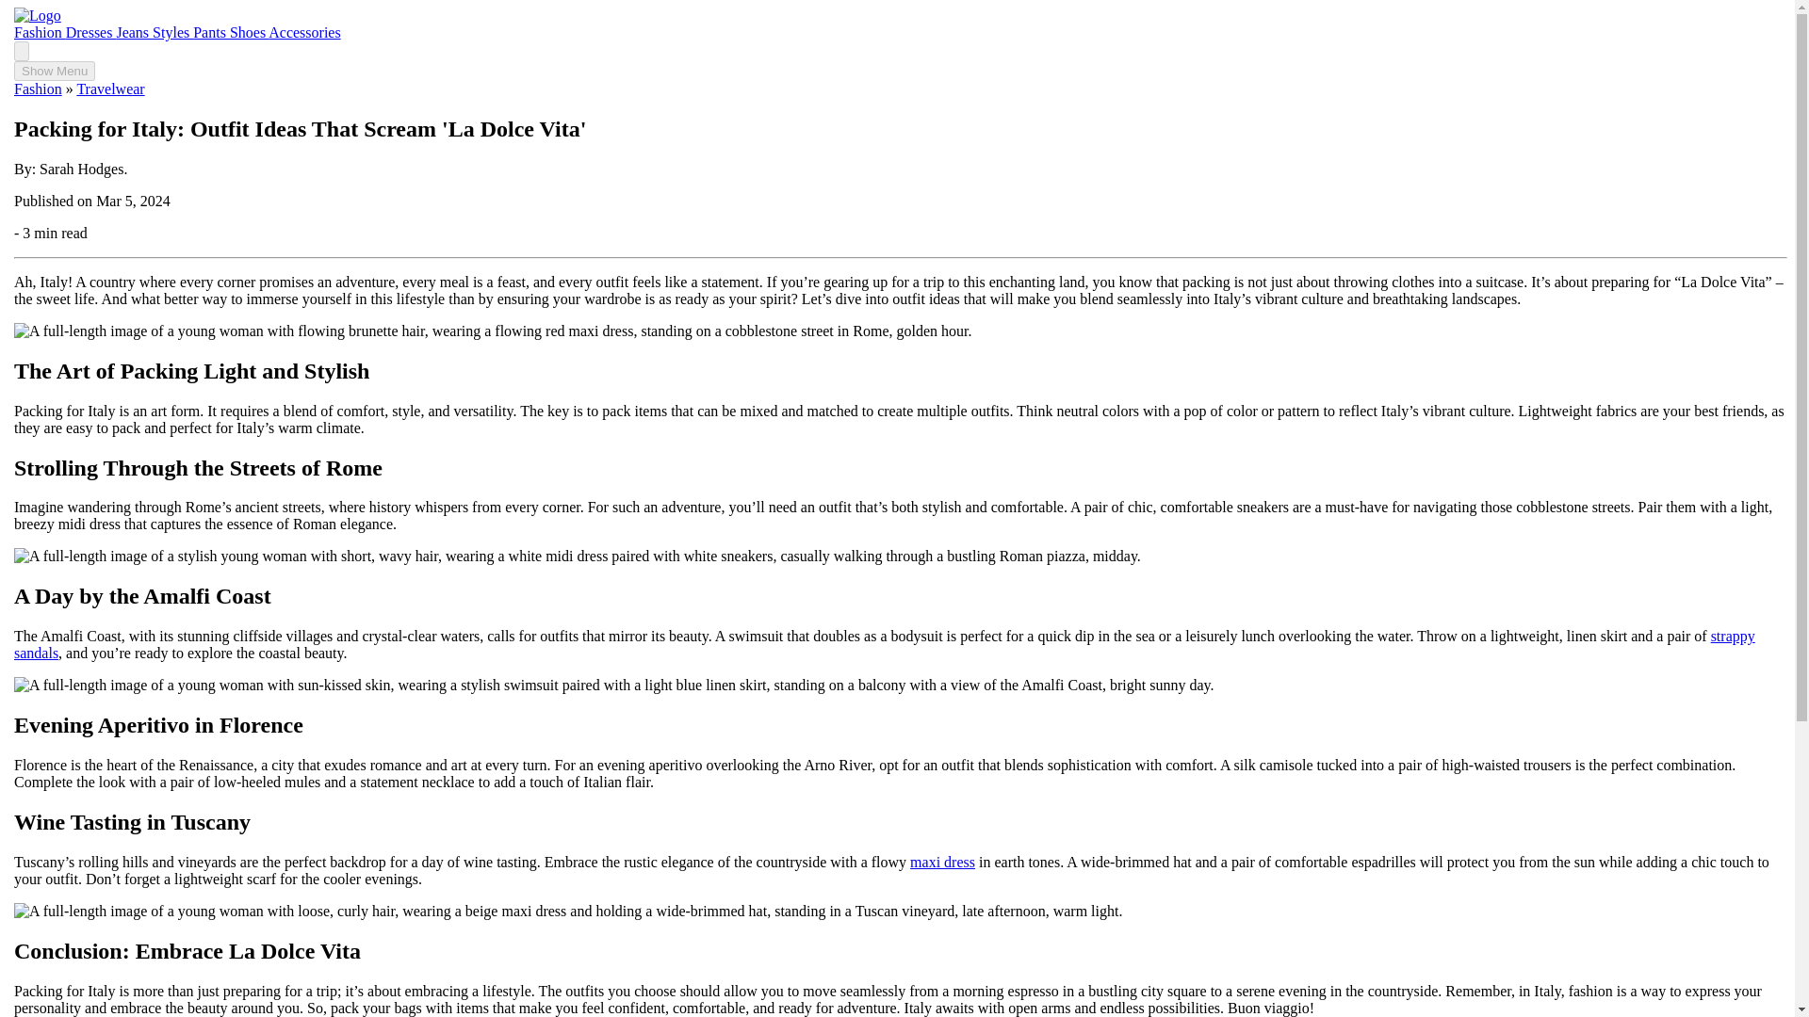  What do you see at coordinates (90, 32) in the screenshot?
I see `Dresses` at bounding box center [90, 32].